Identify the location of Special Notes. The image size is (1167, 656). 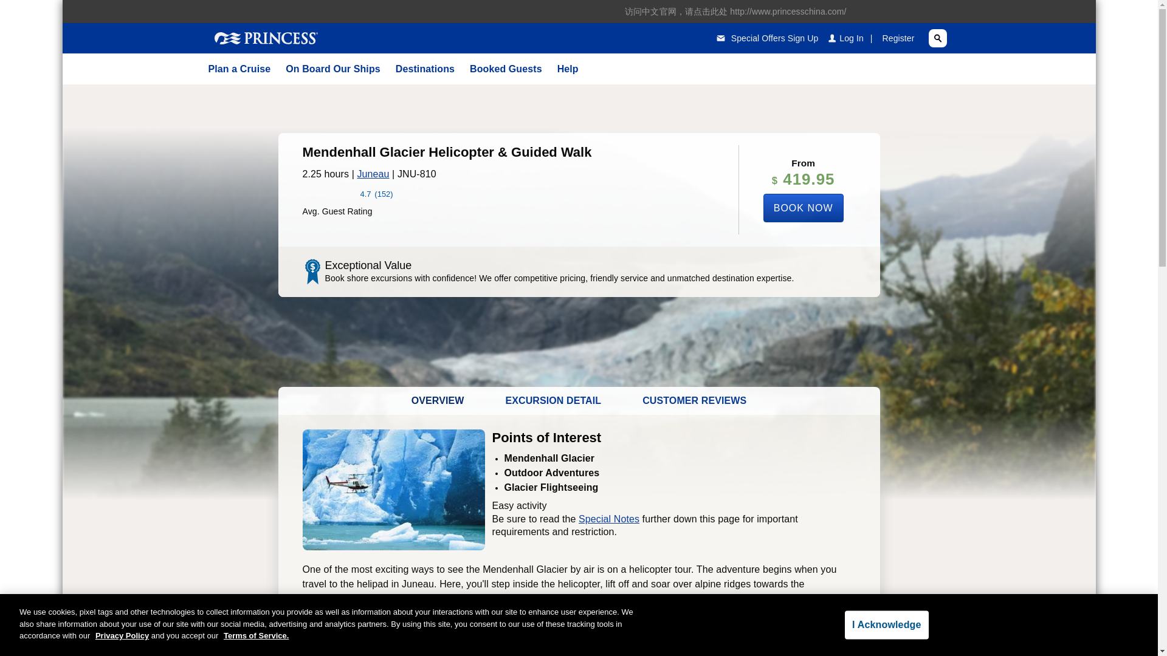
(609, 519).